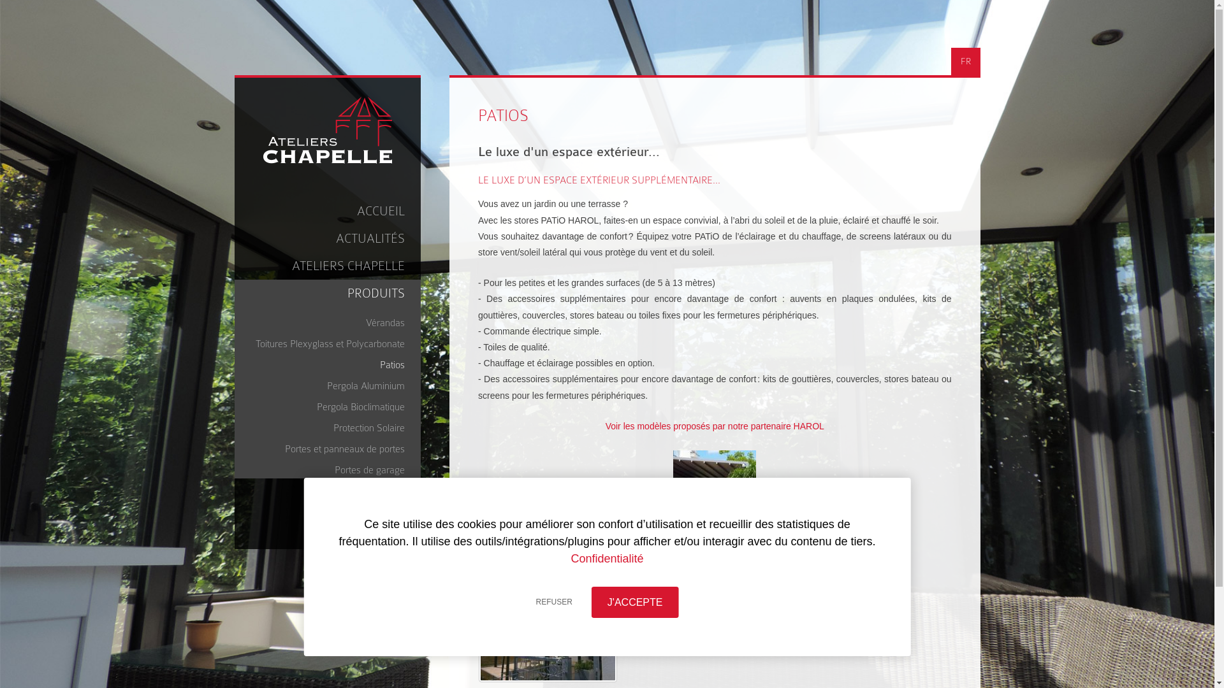 The image size is (1224, 688). Describe the element at coordinates (331, 363) in the screenshot. I see `Patios` at that location.